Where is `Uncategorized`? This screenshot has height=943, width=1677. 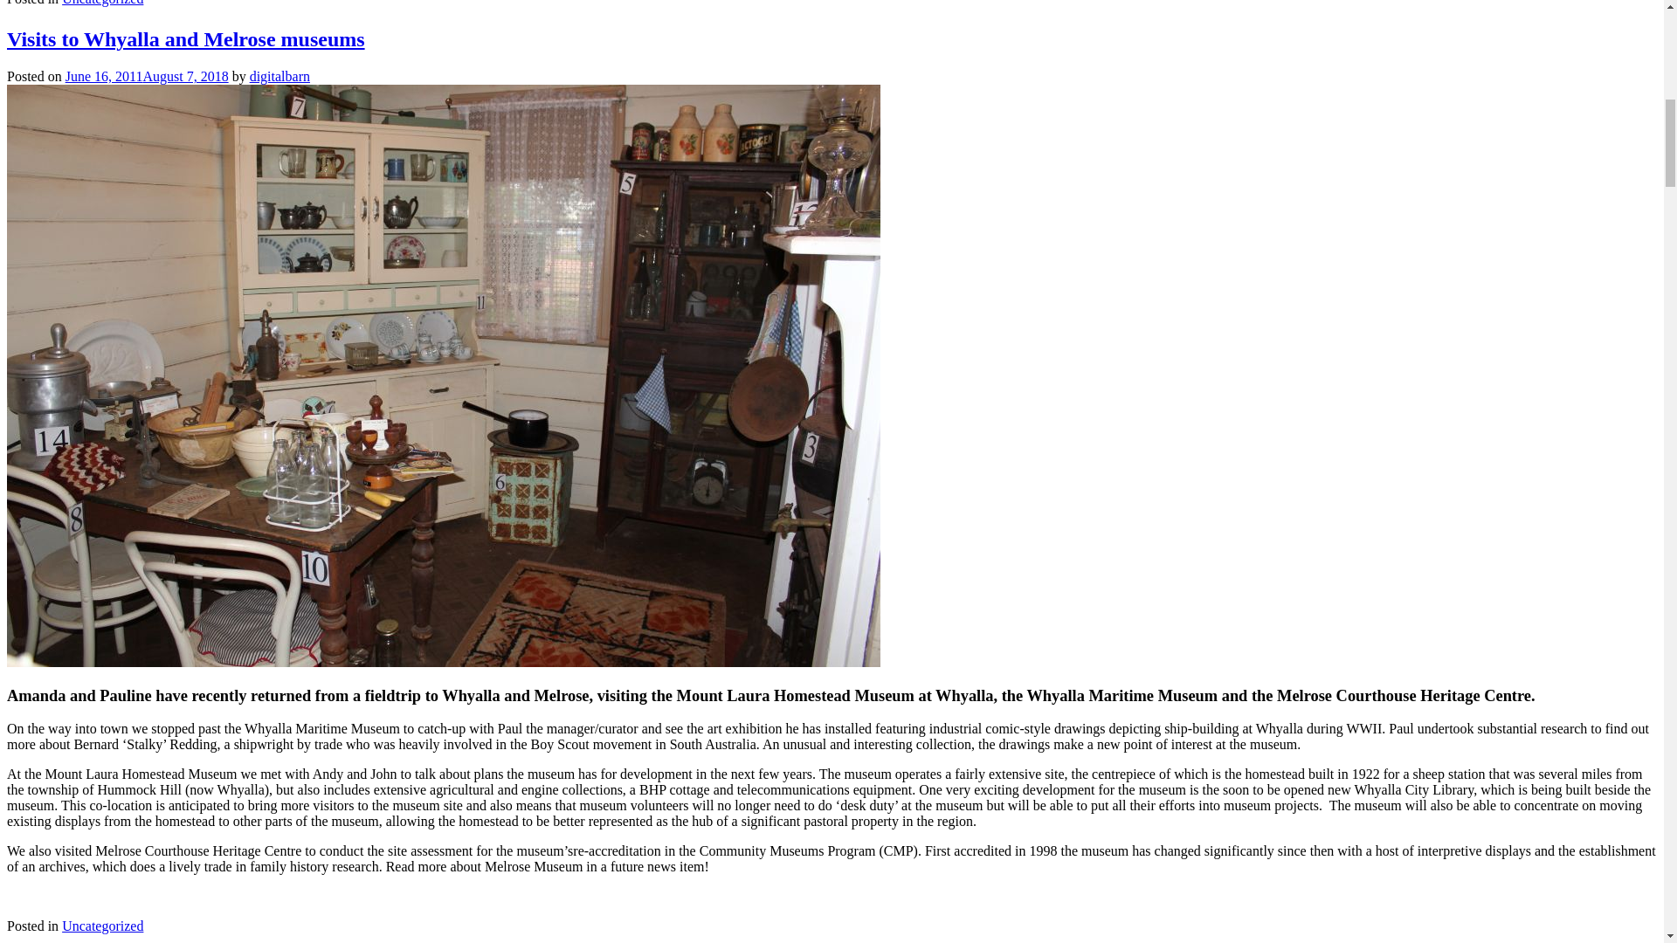 Uncategorized is located at coordinates (102, 926).